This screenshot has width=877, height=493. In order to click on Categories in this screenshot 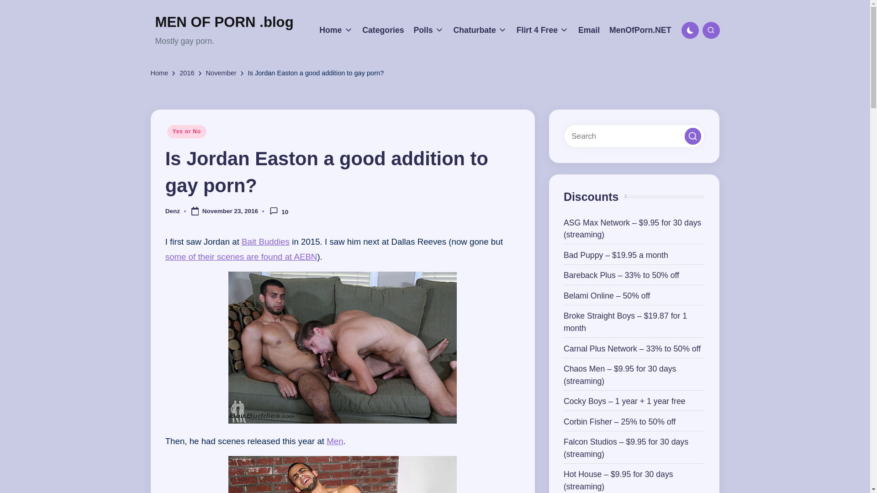, I will do `click(383, 30)`.